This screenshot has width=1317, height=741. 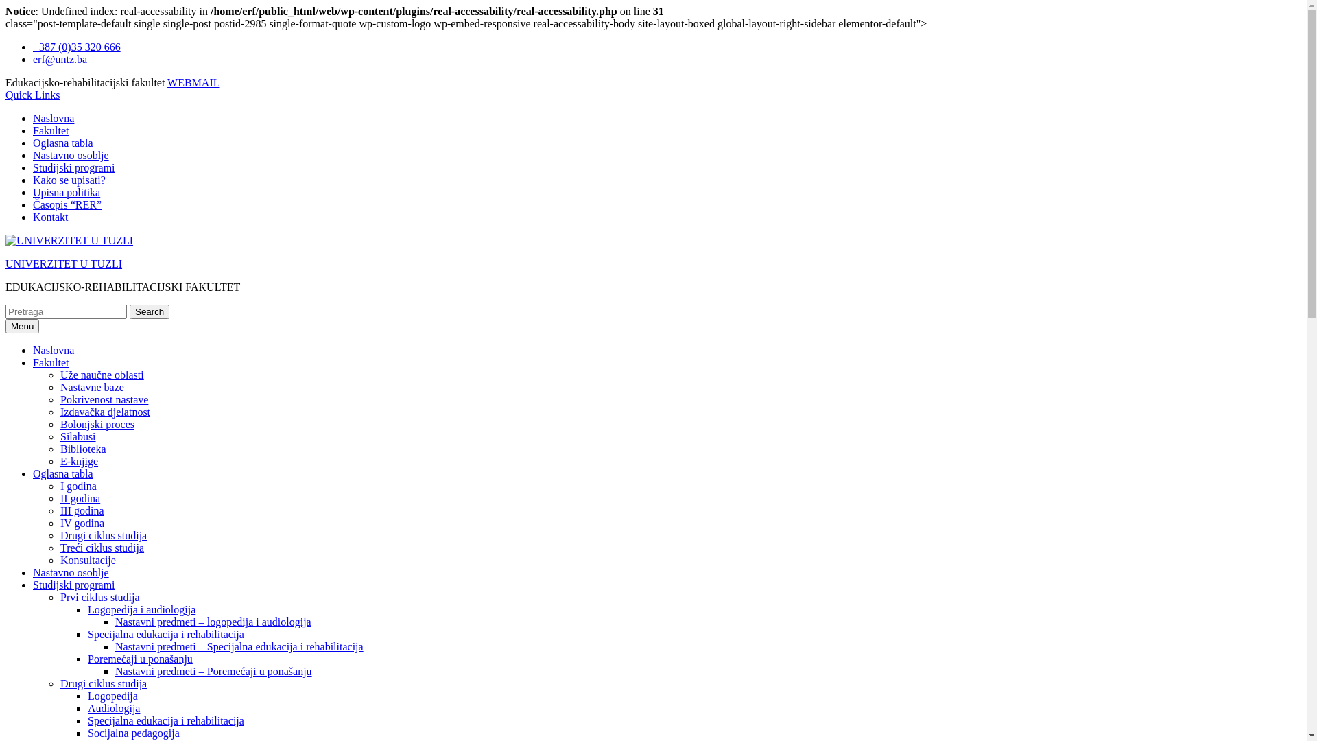 What do you see at coordinates (51, 130) in the screenshot?
I see `Fakultet` at bounding box center [51, 130].